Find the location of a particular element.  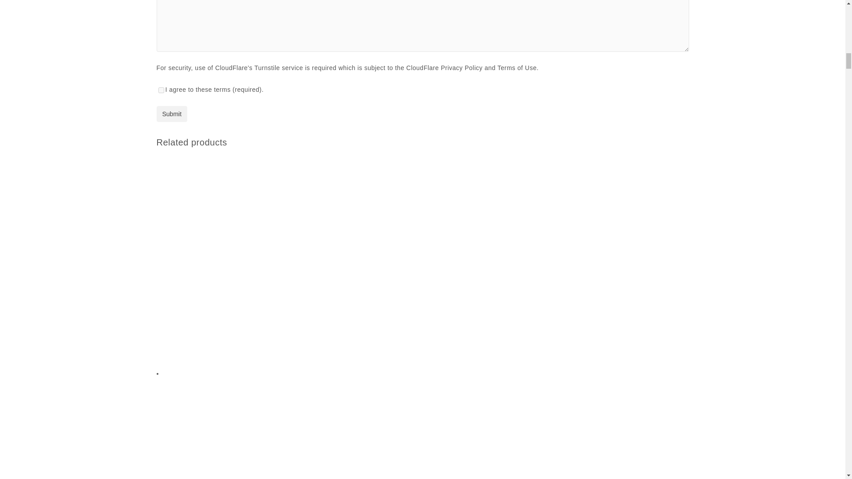

on is located at coordinates (161, 90).